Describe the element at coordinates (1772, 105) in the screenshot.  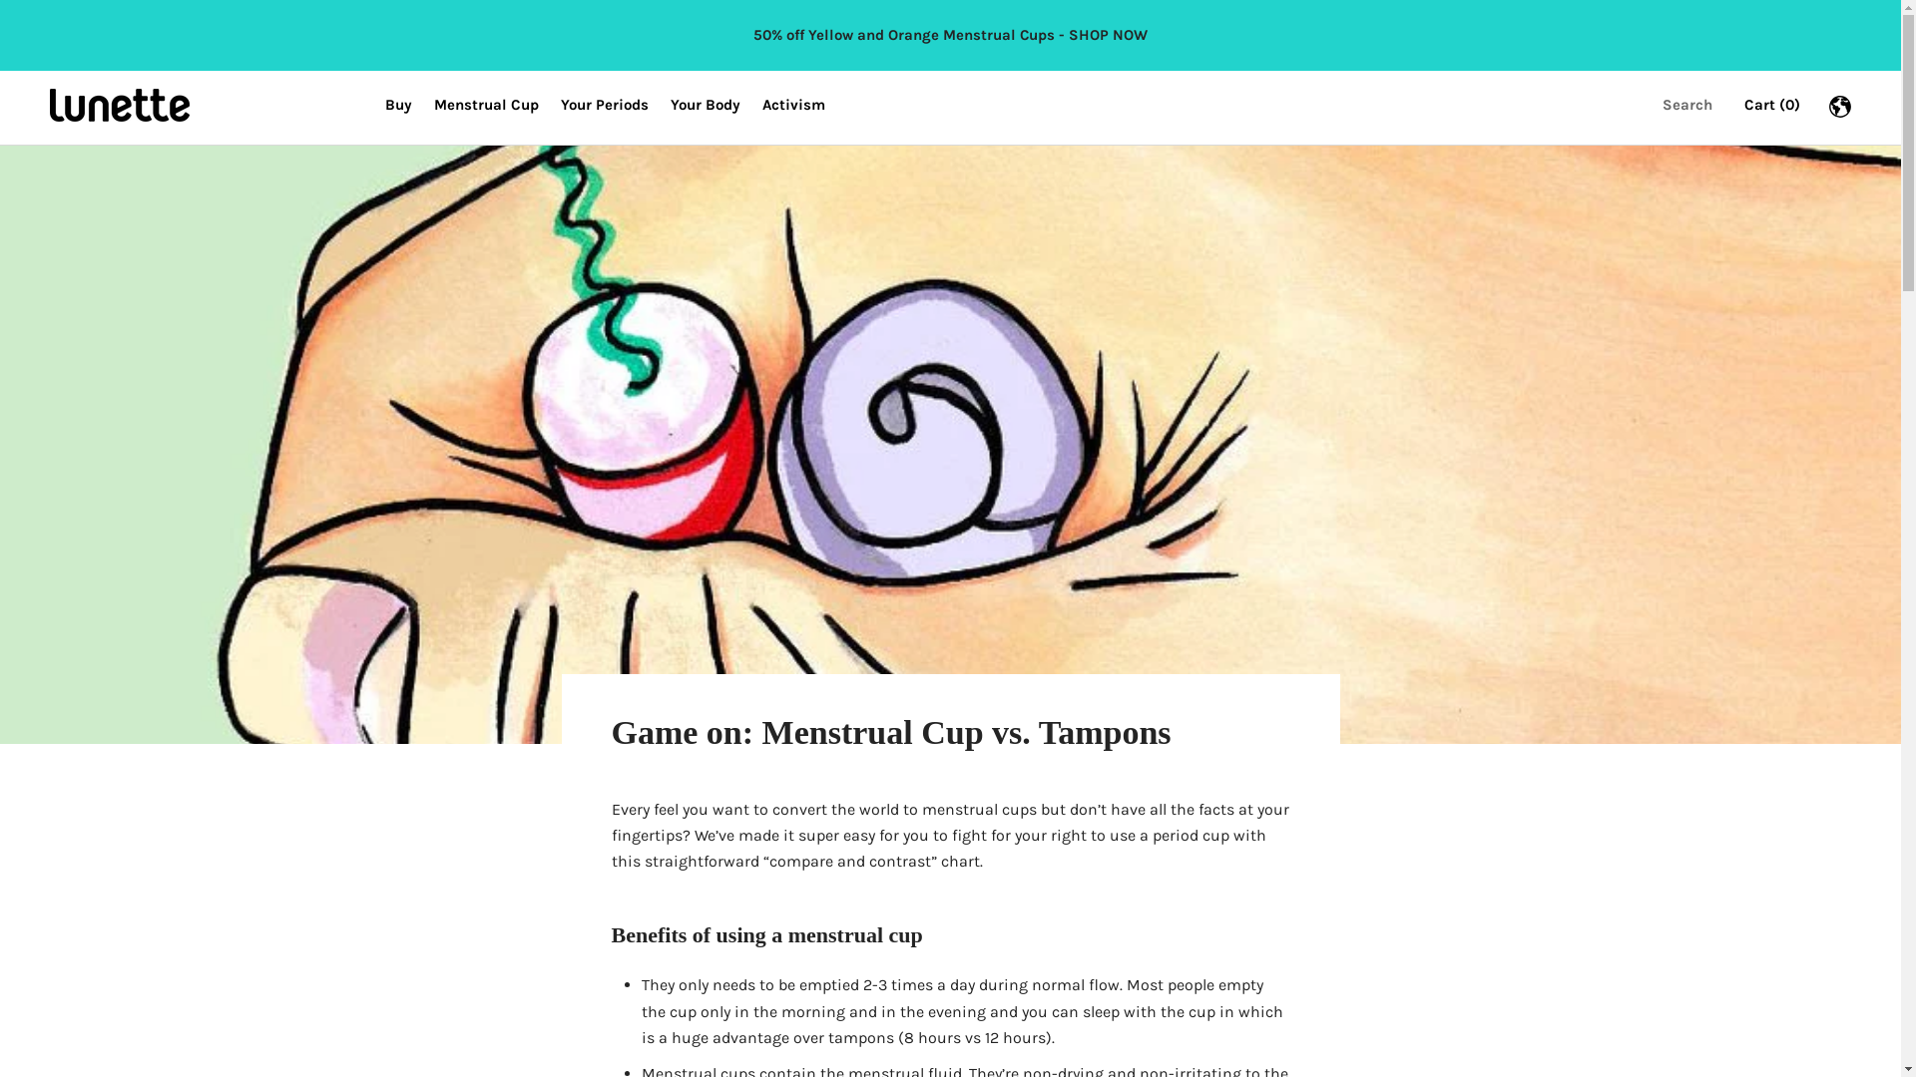
I see `Cart (0)` at that location.